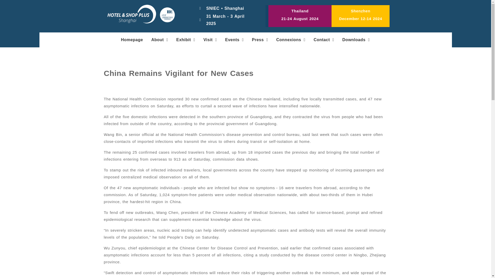 Image resolution: width=495 pixels, height=278 pixels. I want to click on Press, so click(260, 40).